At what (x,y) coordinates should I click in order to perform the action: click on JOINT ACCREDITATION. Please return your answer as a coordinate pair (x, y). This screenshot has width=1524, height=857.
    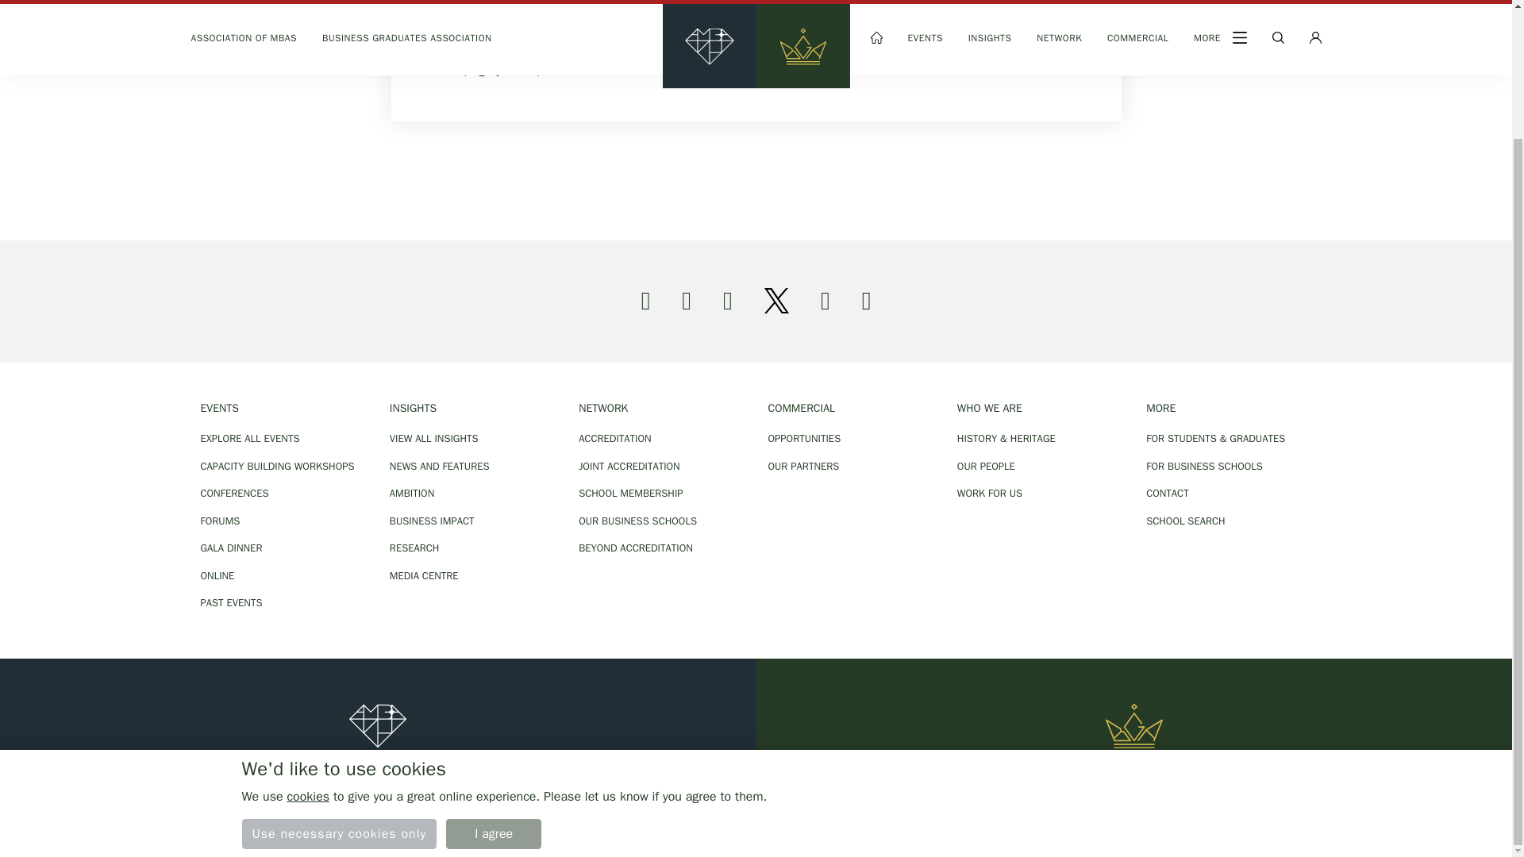
    Looking at the image, I should click on (660, 467).